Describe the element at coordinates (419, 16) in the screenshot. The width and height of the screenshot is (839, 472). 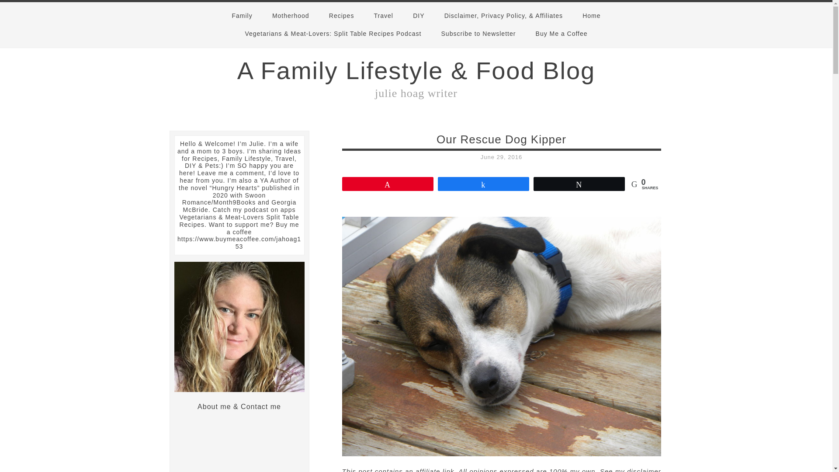
I see `DIY` at that location.